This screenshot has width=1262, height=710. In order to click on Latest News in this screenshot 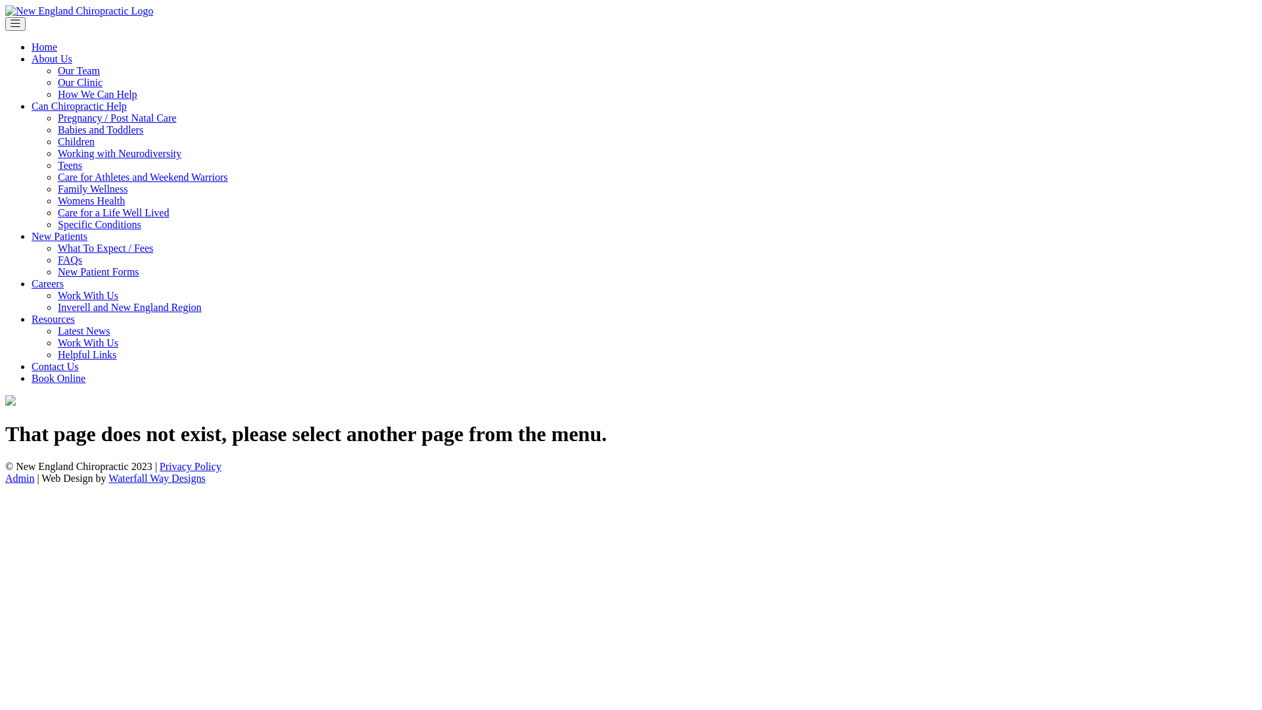, I will do `click(84, 331)`.